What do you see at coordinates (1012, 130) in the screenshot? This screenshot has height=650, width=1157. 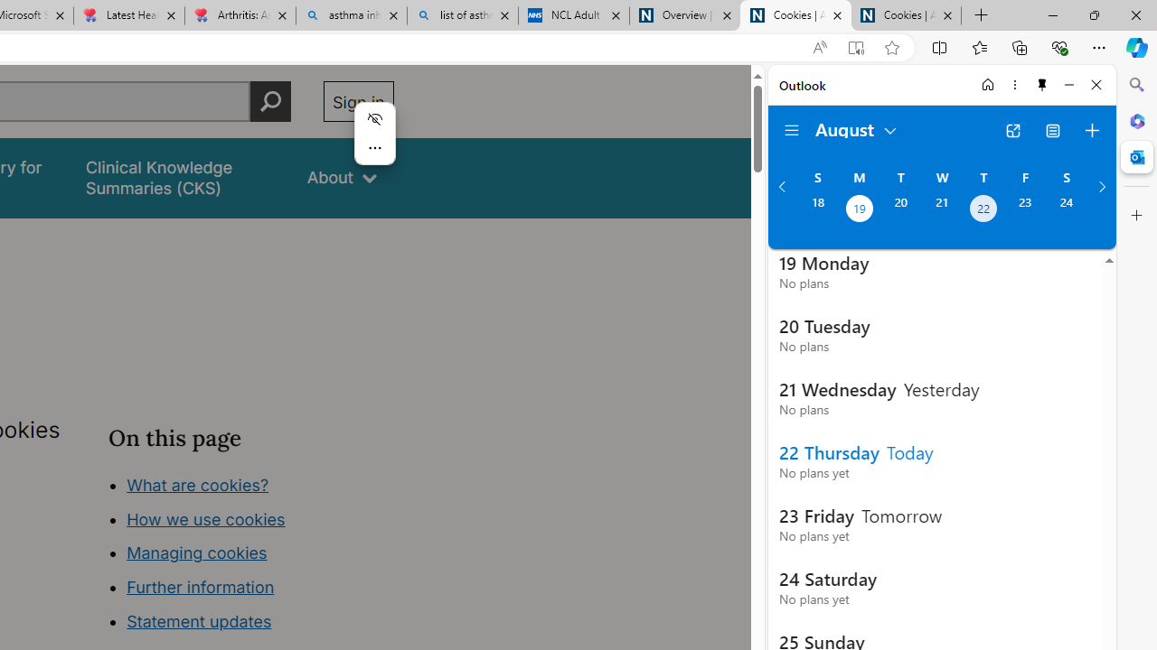 I see `Open in new tab` at bounding box center [1012, 130].